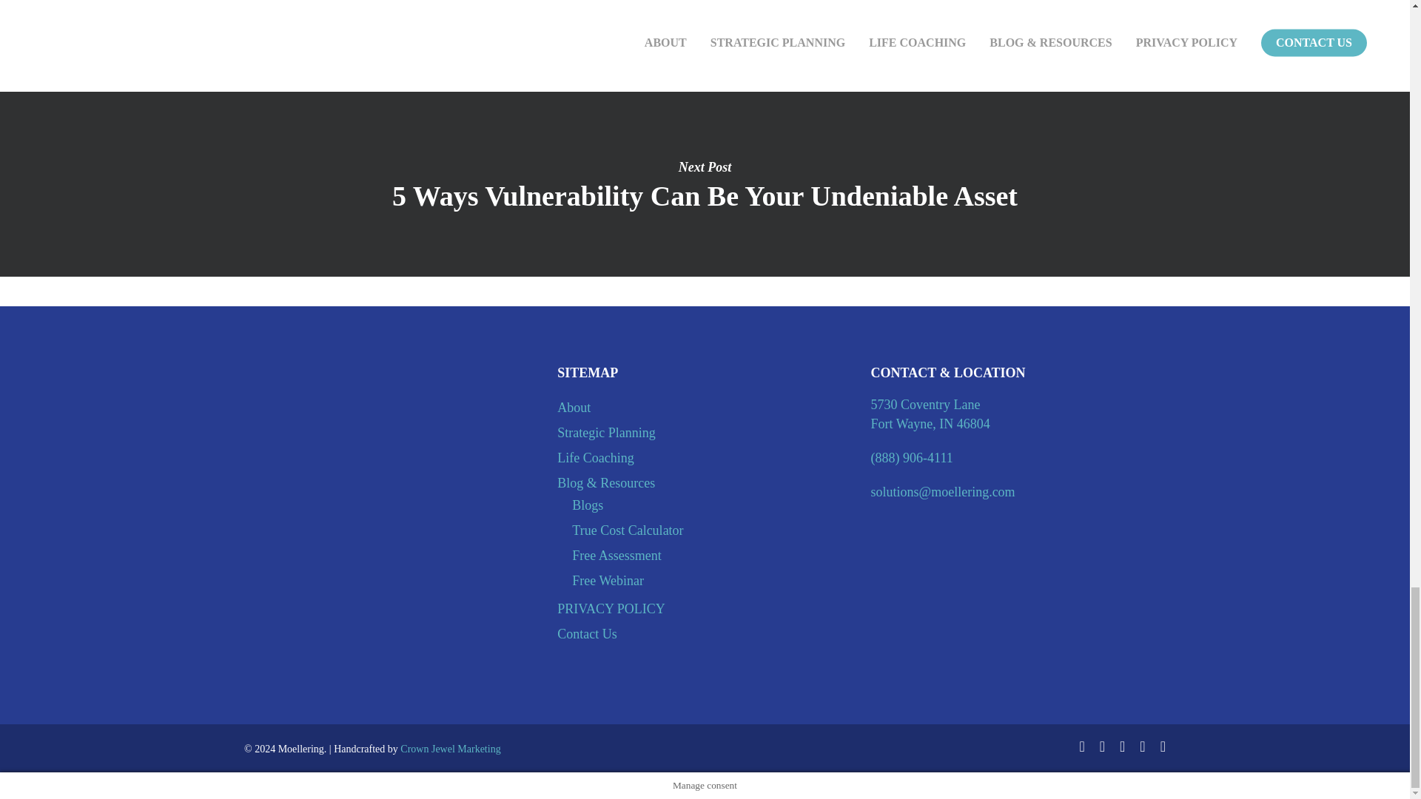 The height and width of the screenshot is (799, 1421). Describe the element at coordinates (704, 633) in the screenshot. I see `Contact Us` at that location.